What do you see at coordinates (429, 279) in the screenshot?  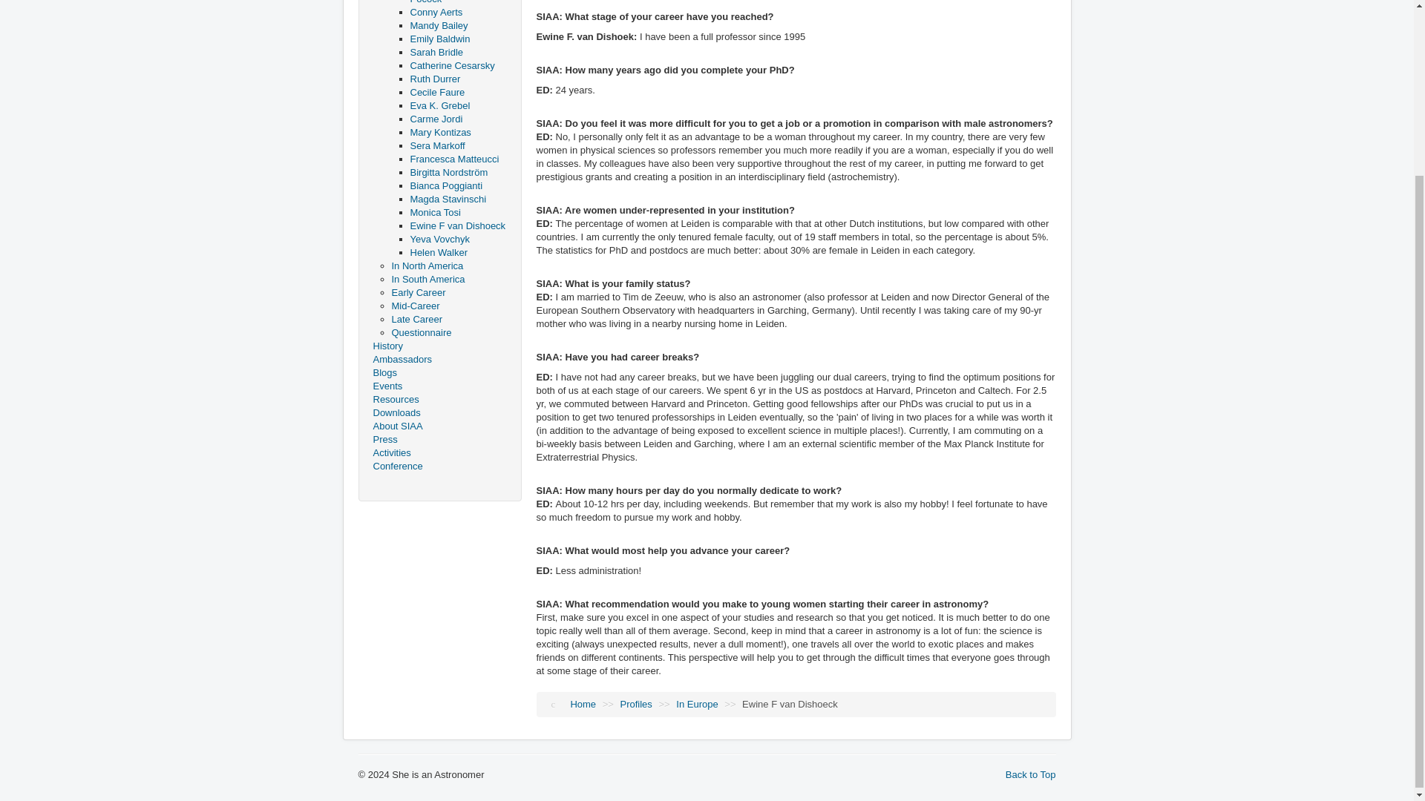 I see `In South America` at bounding box center [429, 279].